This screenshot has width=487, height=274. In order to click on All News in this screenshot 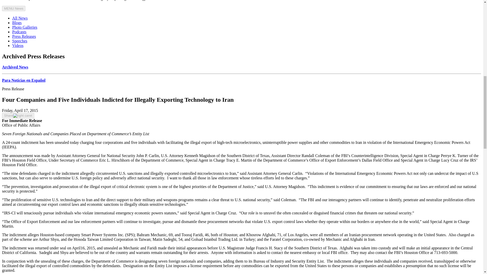, I will do `click(20, 18)`.